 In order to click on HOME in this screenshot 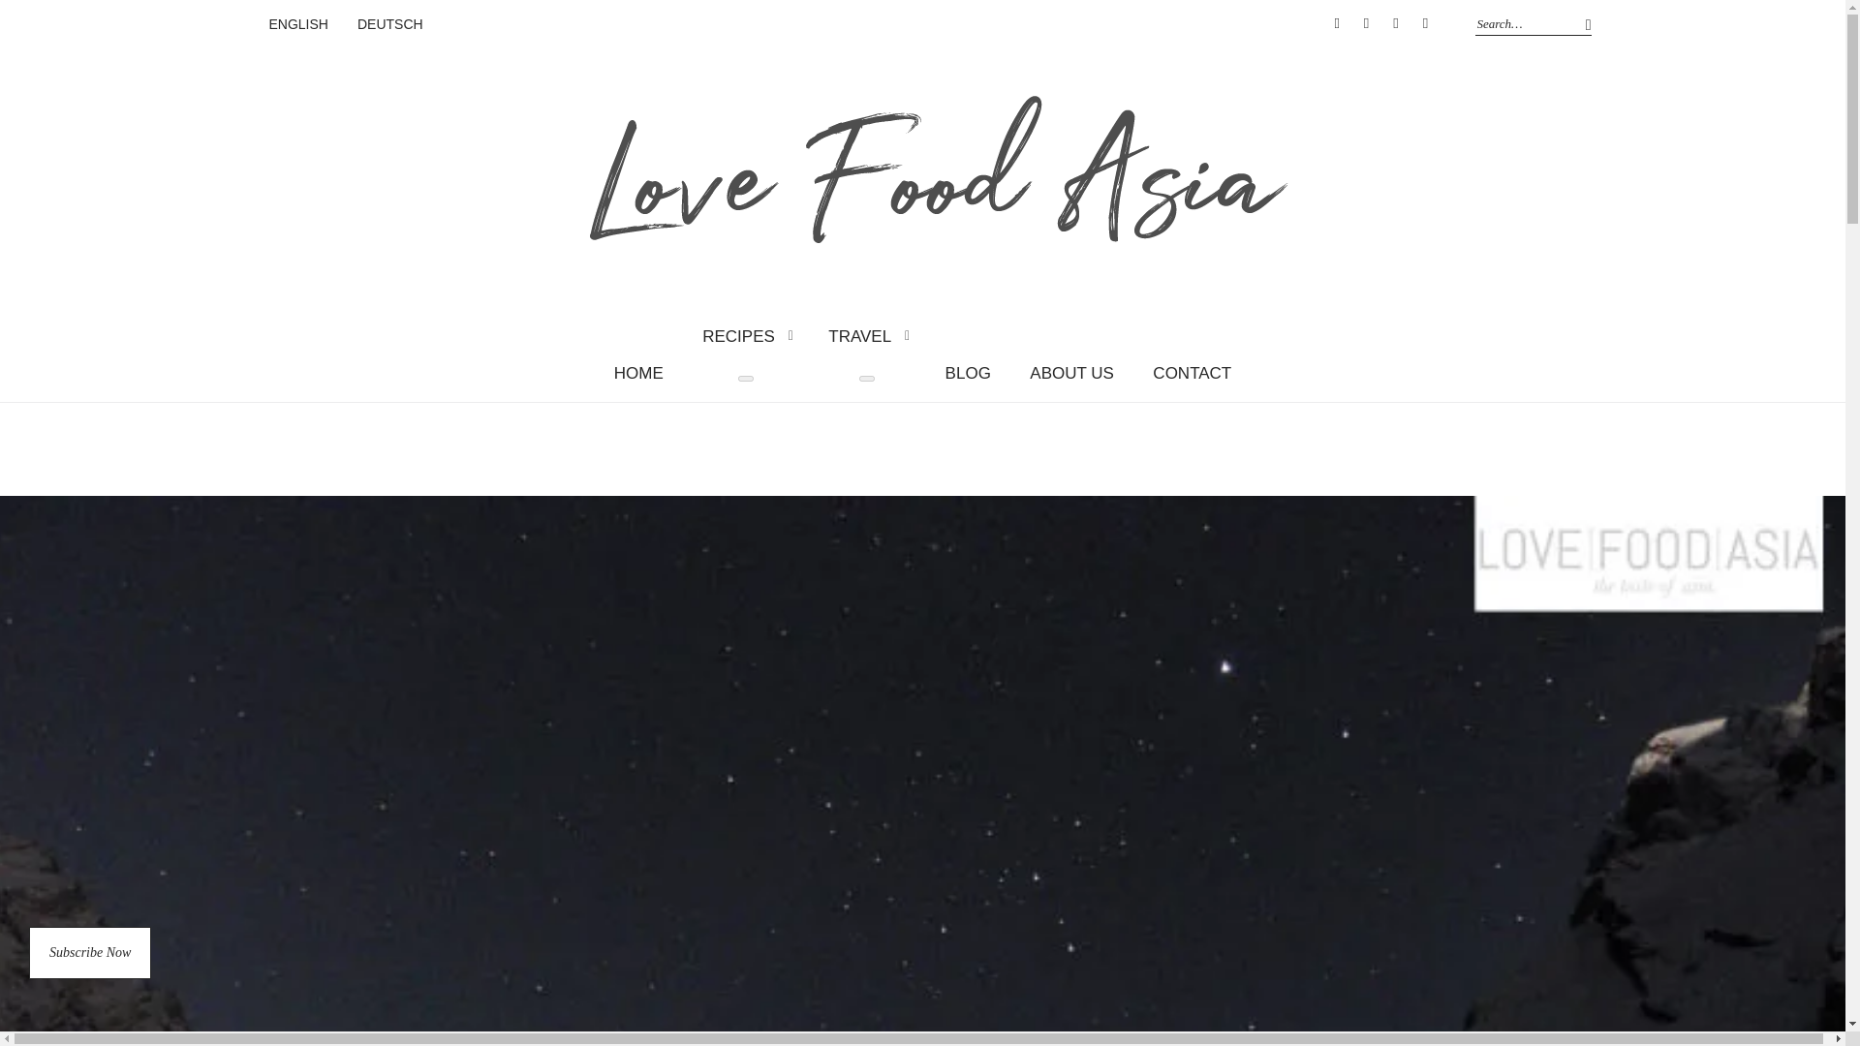, I will do `click(638, 373)`.